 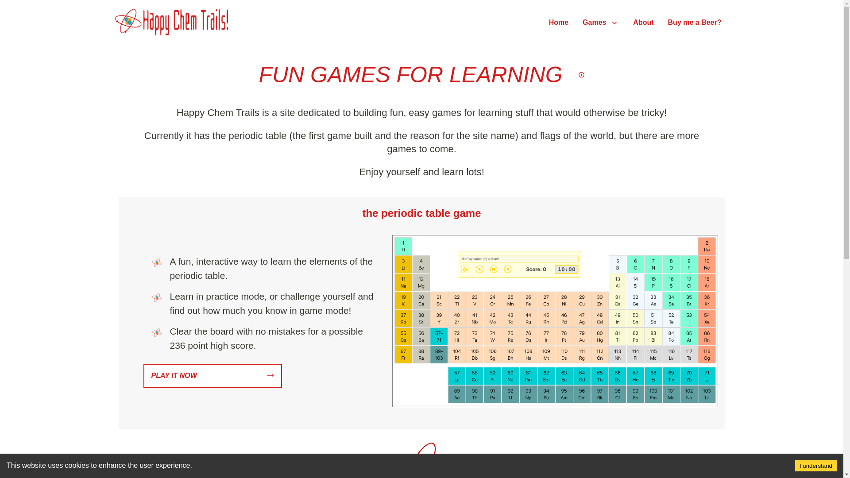 I want to click on Buy me a Beer?, so click(x=695, y=23).